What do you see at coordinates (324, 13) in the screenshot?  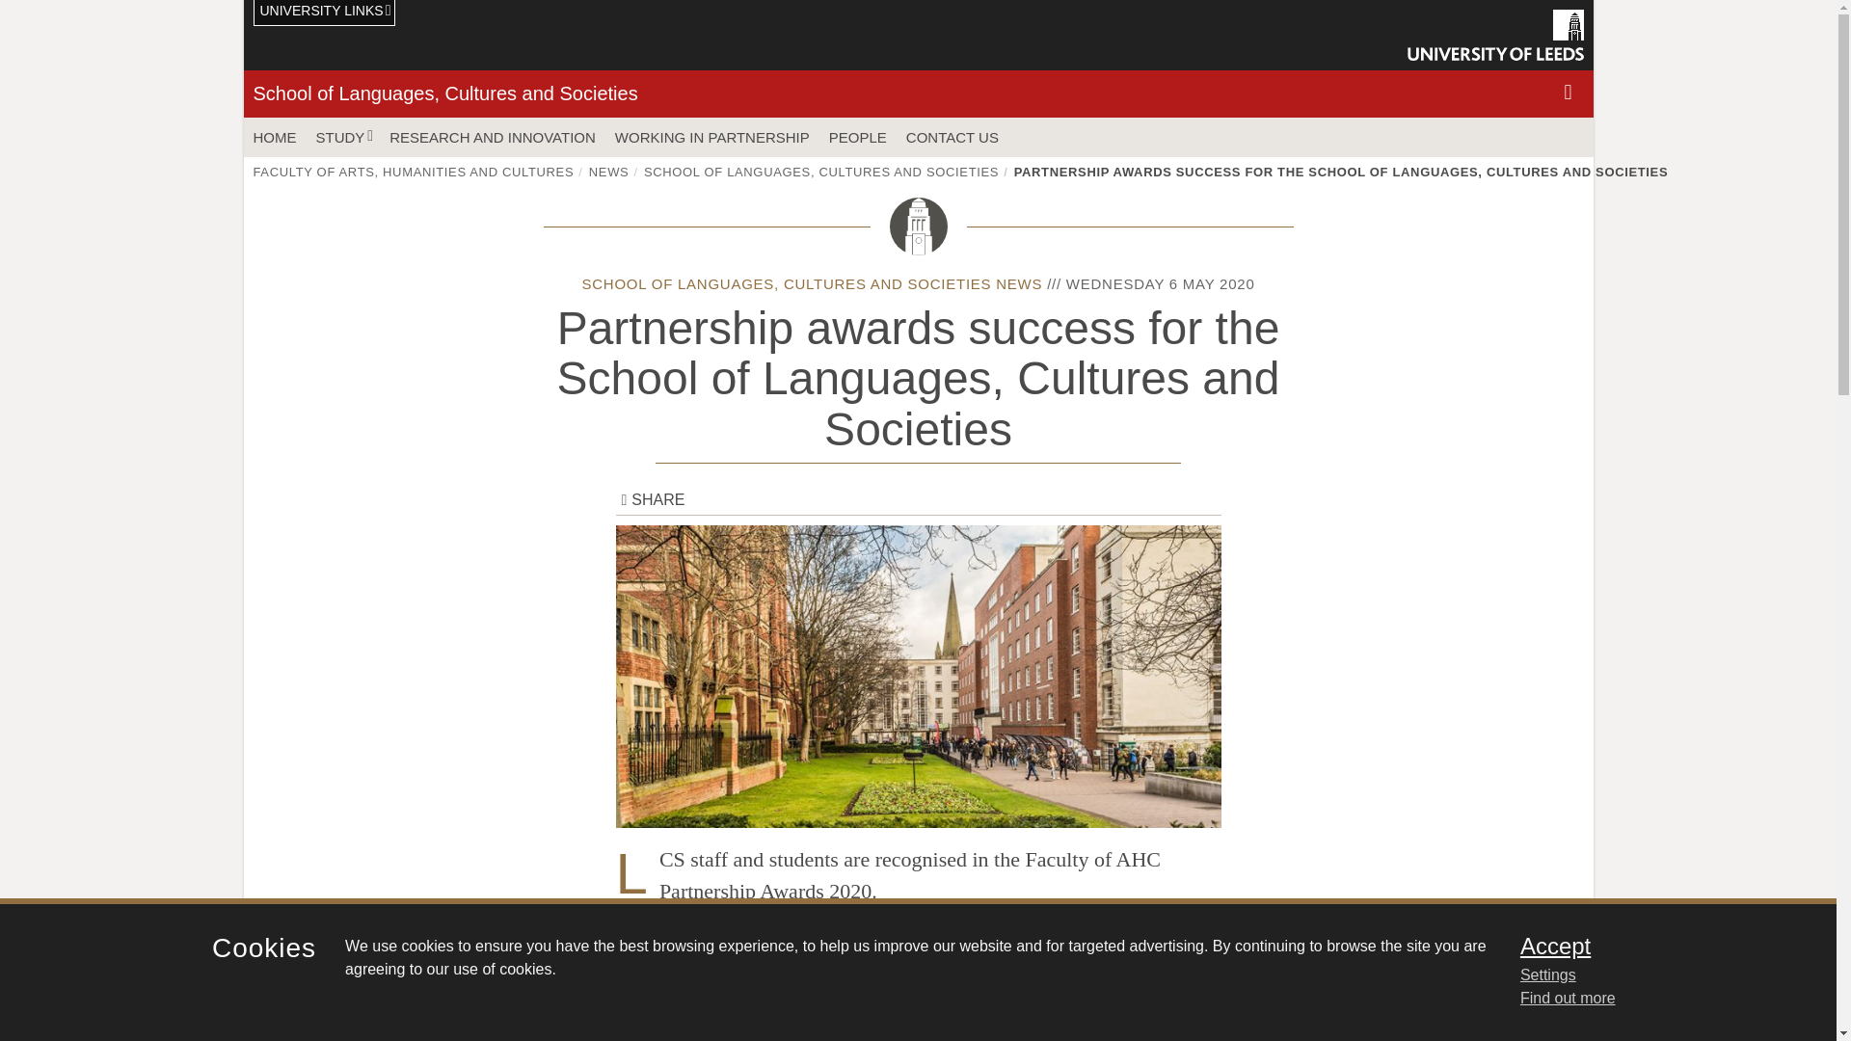 I see `UNIVERSITY LINKS` at bounding box center [324, 13].